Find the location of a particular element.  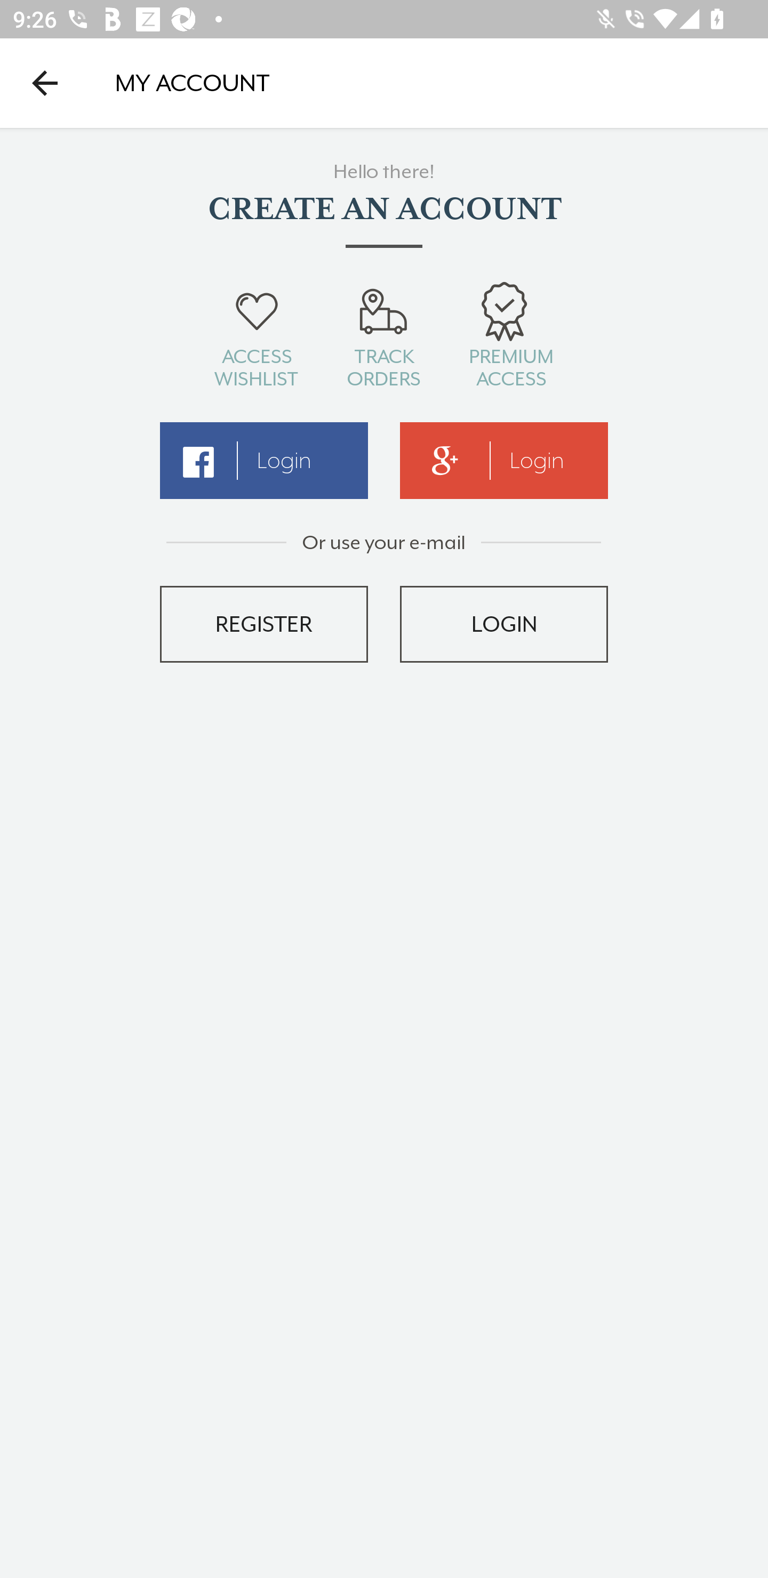

Login is located at coordinates (504, 461).